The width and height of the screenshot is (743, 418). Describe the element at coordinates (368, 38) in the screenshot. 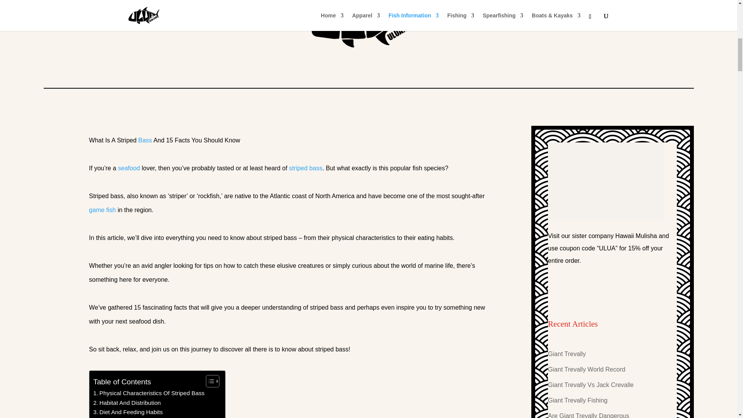

I see `cropped-ulua-512x512-1-1.png` at that location.